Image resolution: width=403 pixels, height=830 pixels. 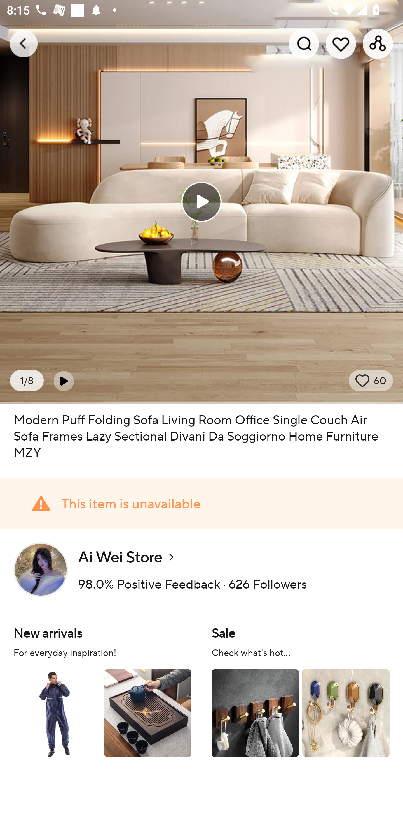 What do you see at coordinates (24, 43) in the screenshot?
I see `Navigate up` at bounding box center [24, 43].